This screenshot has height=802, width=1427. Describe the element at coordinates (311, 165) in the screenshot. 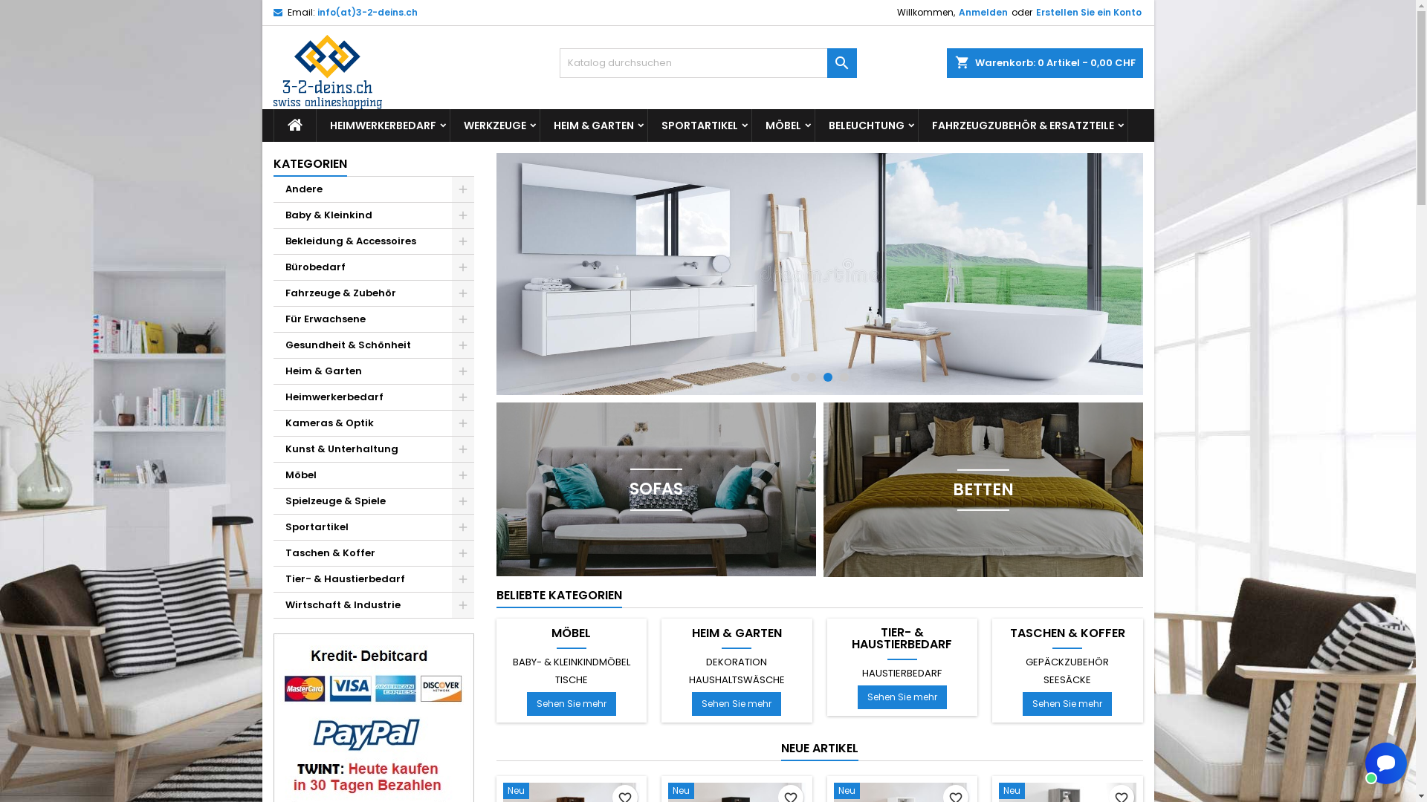

I see `KATEGORIEN` at that location.